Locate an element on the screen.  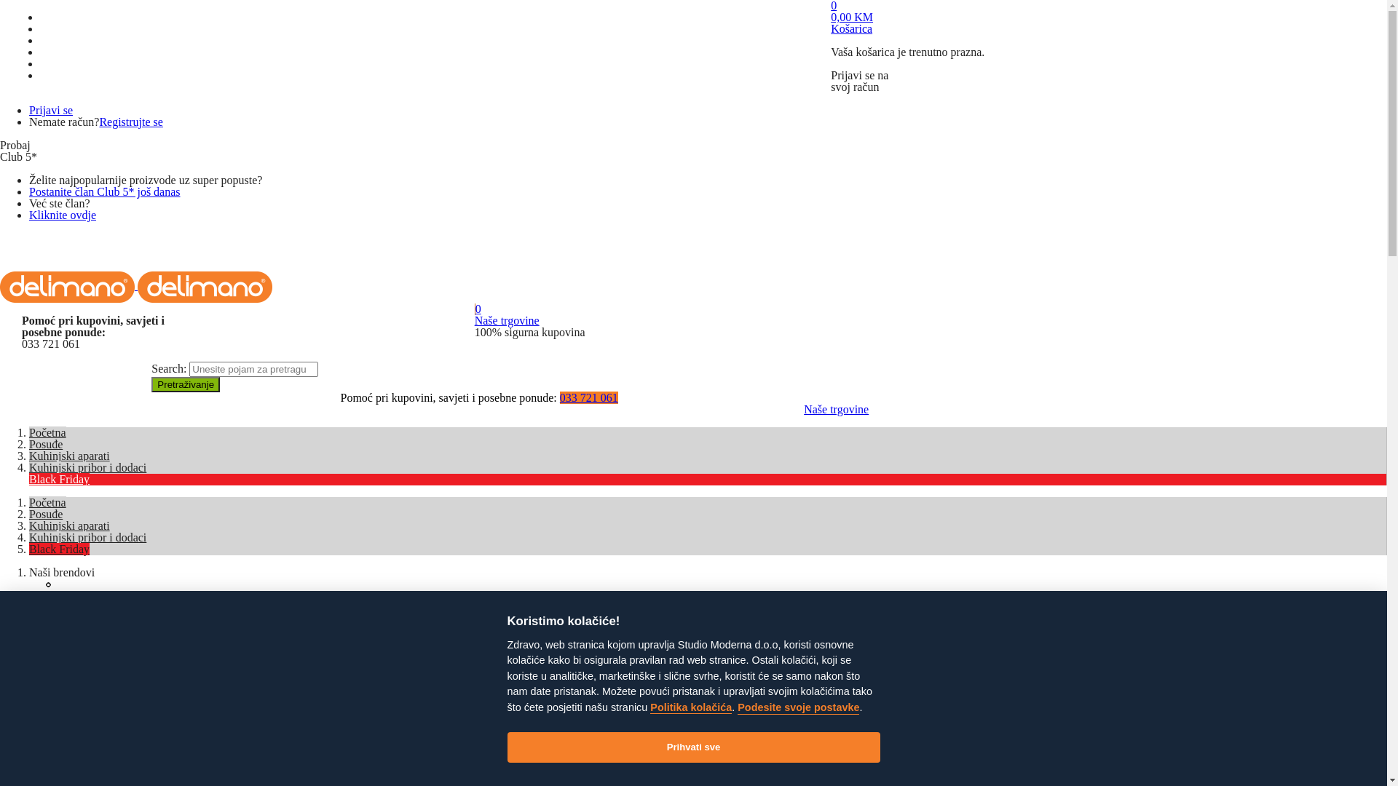
Kliknite ovdje is located at coordinates (63, 215).